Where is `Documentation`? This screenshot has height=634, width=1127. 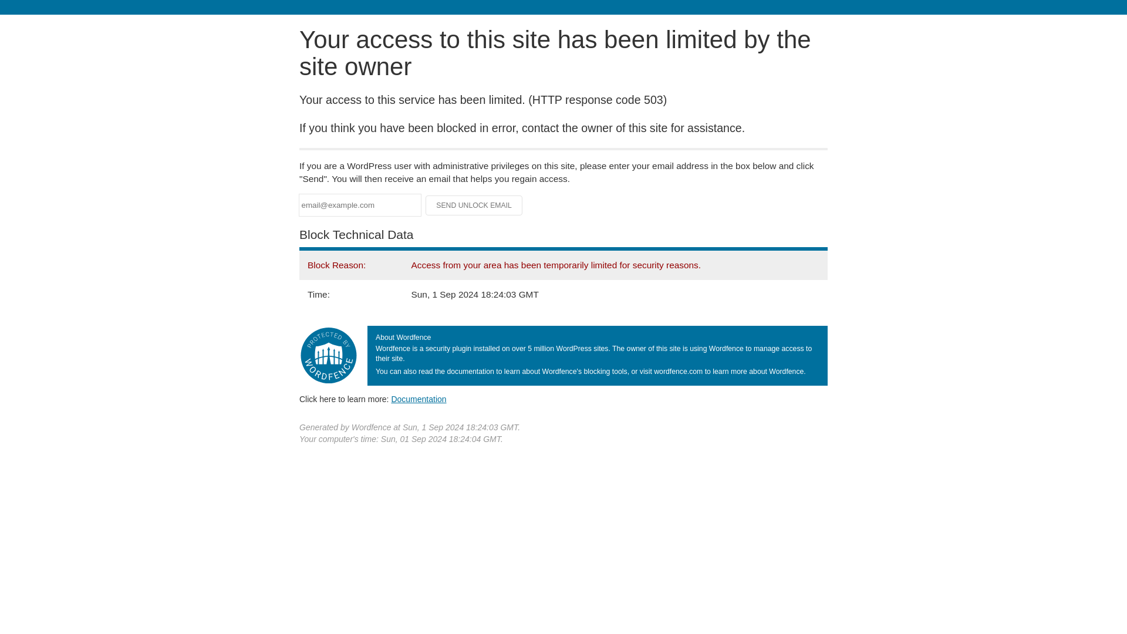 Documentation is located at coordinates (419, 399).